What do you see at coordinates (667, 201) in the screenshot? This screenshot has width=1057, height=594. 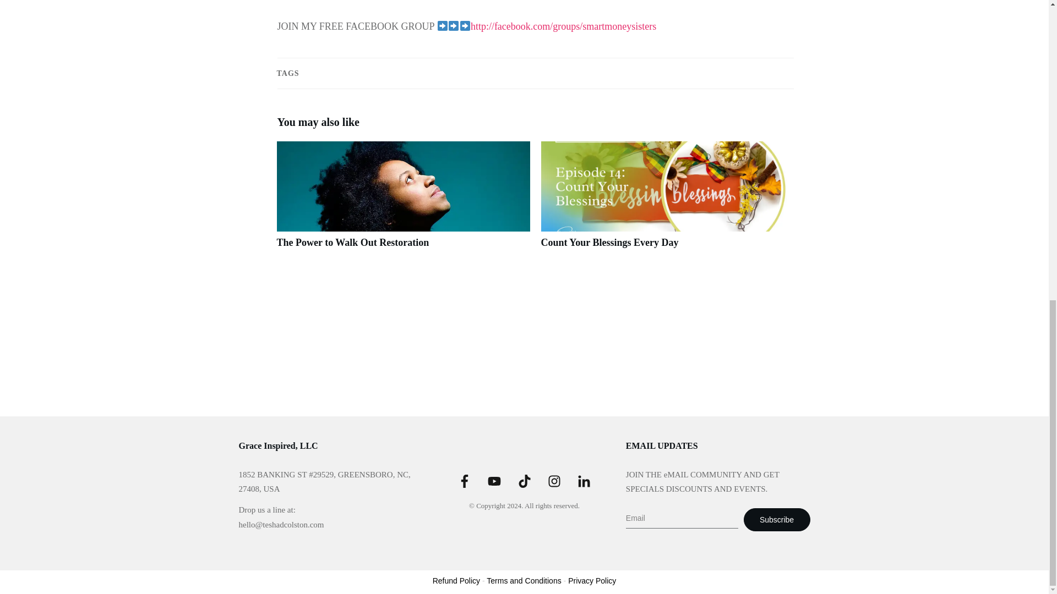 I see `Count Your Blessings Every Day` at bounding box center [667, 201].